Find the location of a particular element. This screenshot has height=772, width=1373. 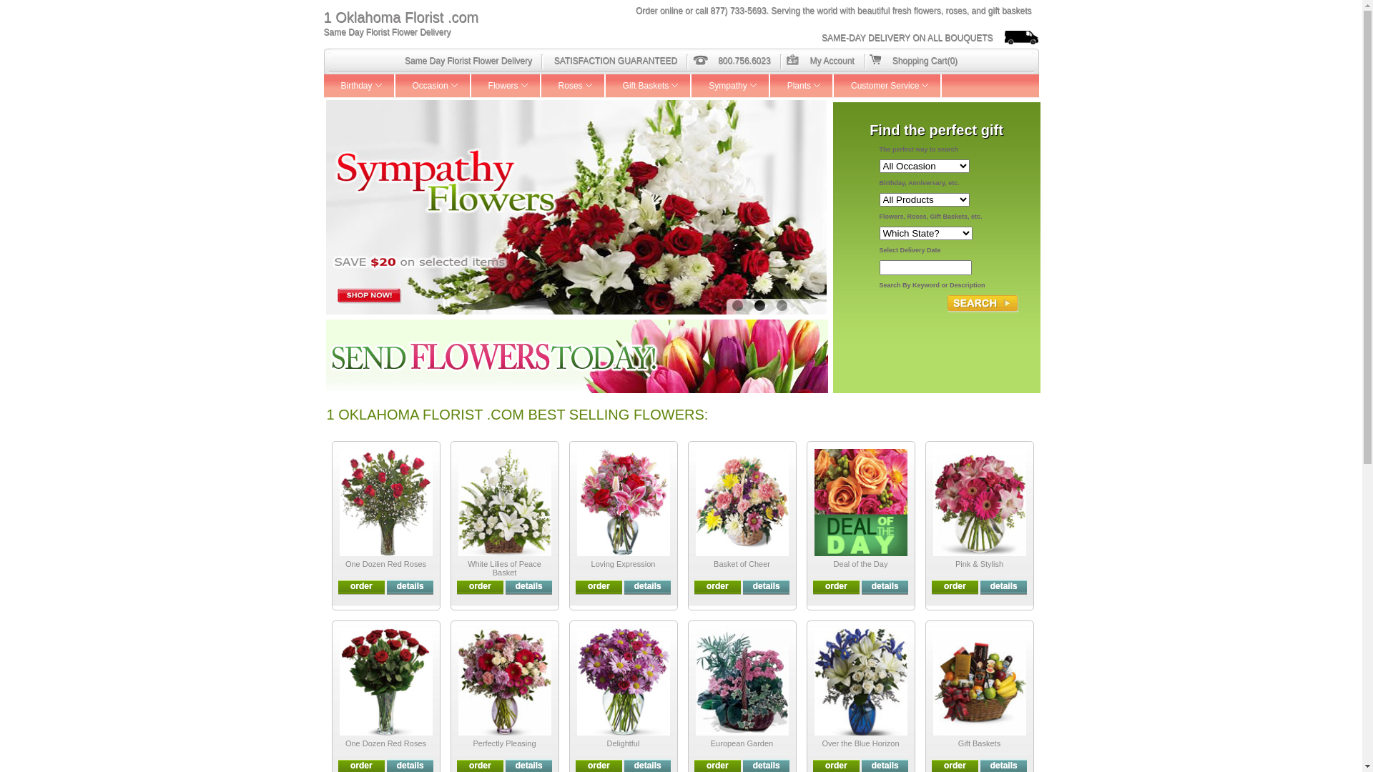

details is located at coordinates (410, 766).